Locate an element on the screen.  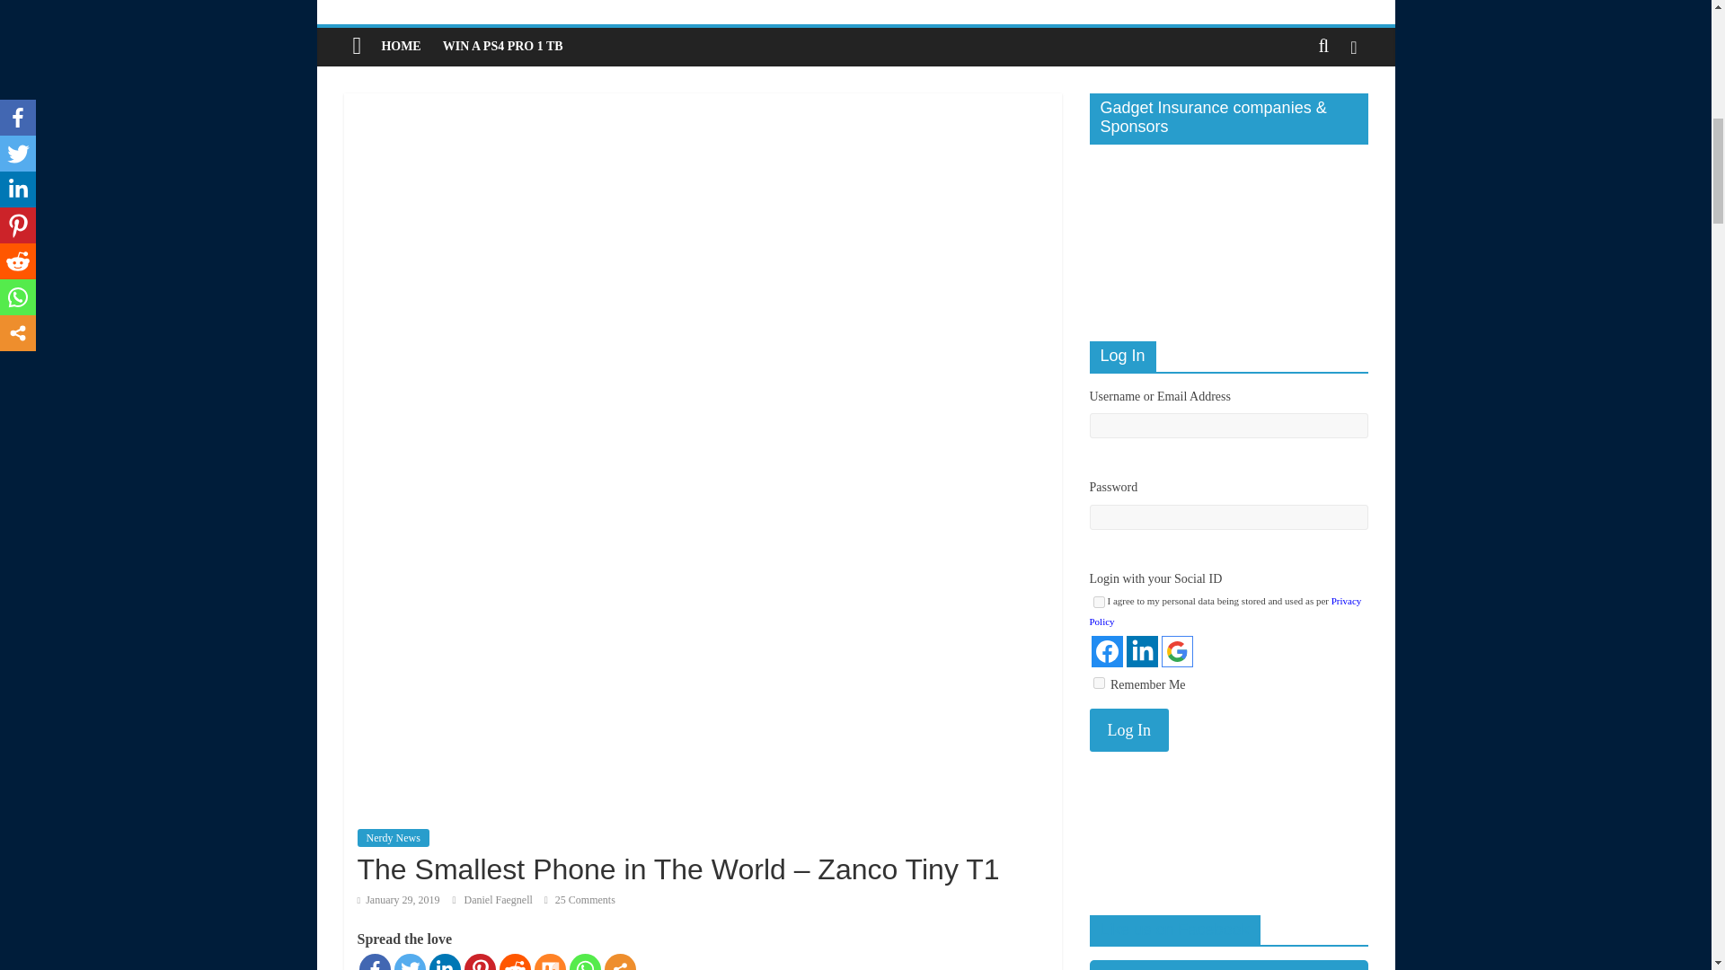
12:53 am is located at coordinates (398, 899).